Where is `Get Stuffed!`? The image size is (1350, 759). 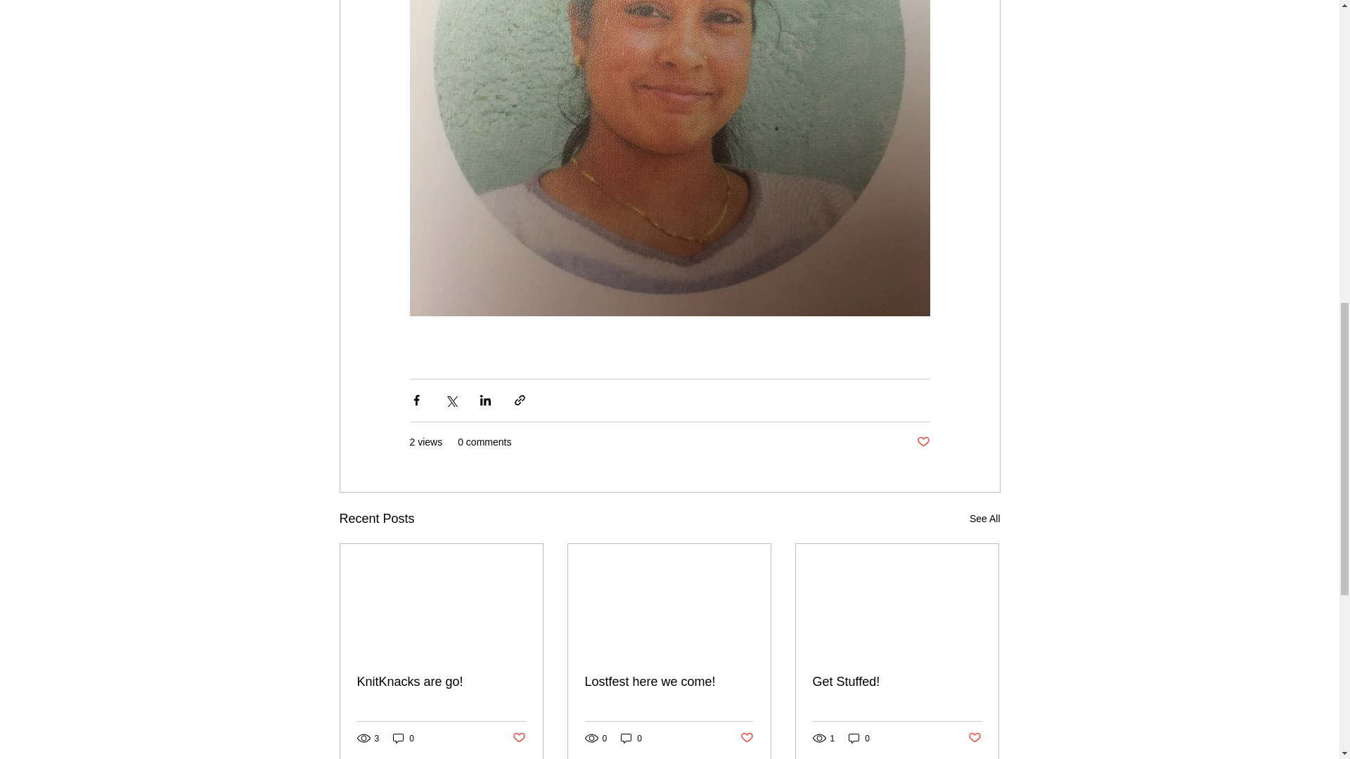 Get Stuffed! is located at coordinates (896, 682).